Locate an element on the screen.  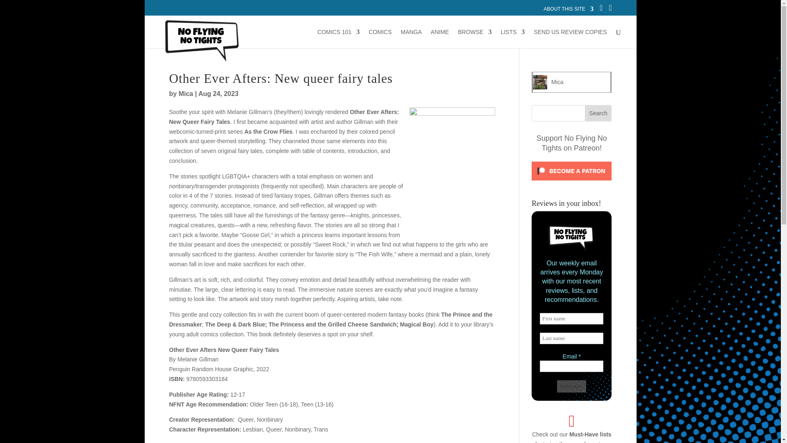
Mica is located at coordinates (557, 82).